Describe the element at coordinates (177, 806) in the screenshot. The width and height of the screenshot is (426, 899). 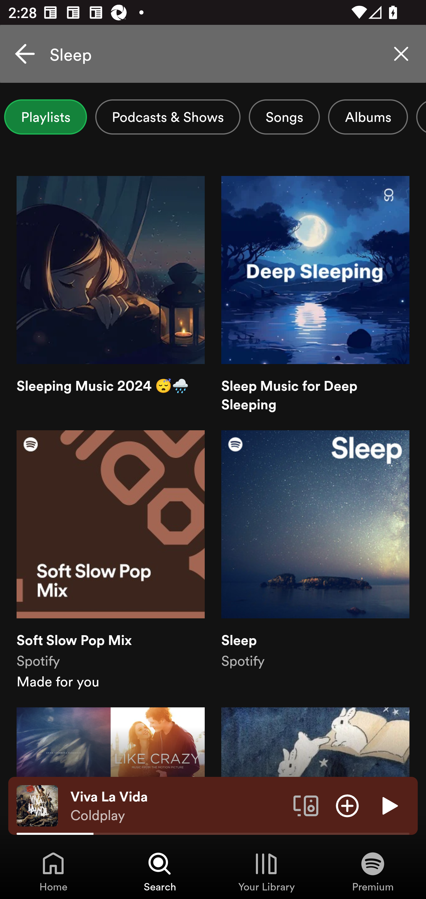
I see `Viva La Vida Coldplay` at that location.